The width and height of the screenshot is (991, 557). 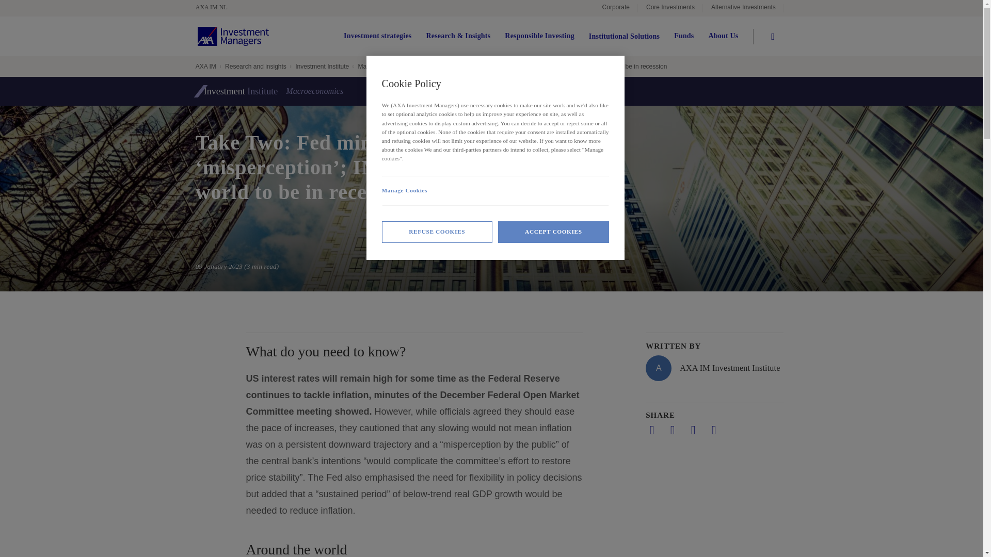 I want to click on Share on LinkedIn - New window, so click(x=651, y=430).